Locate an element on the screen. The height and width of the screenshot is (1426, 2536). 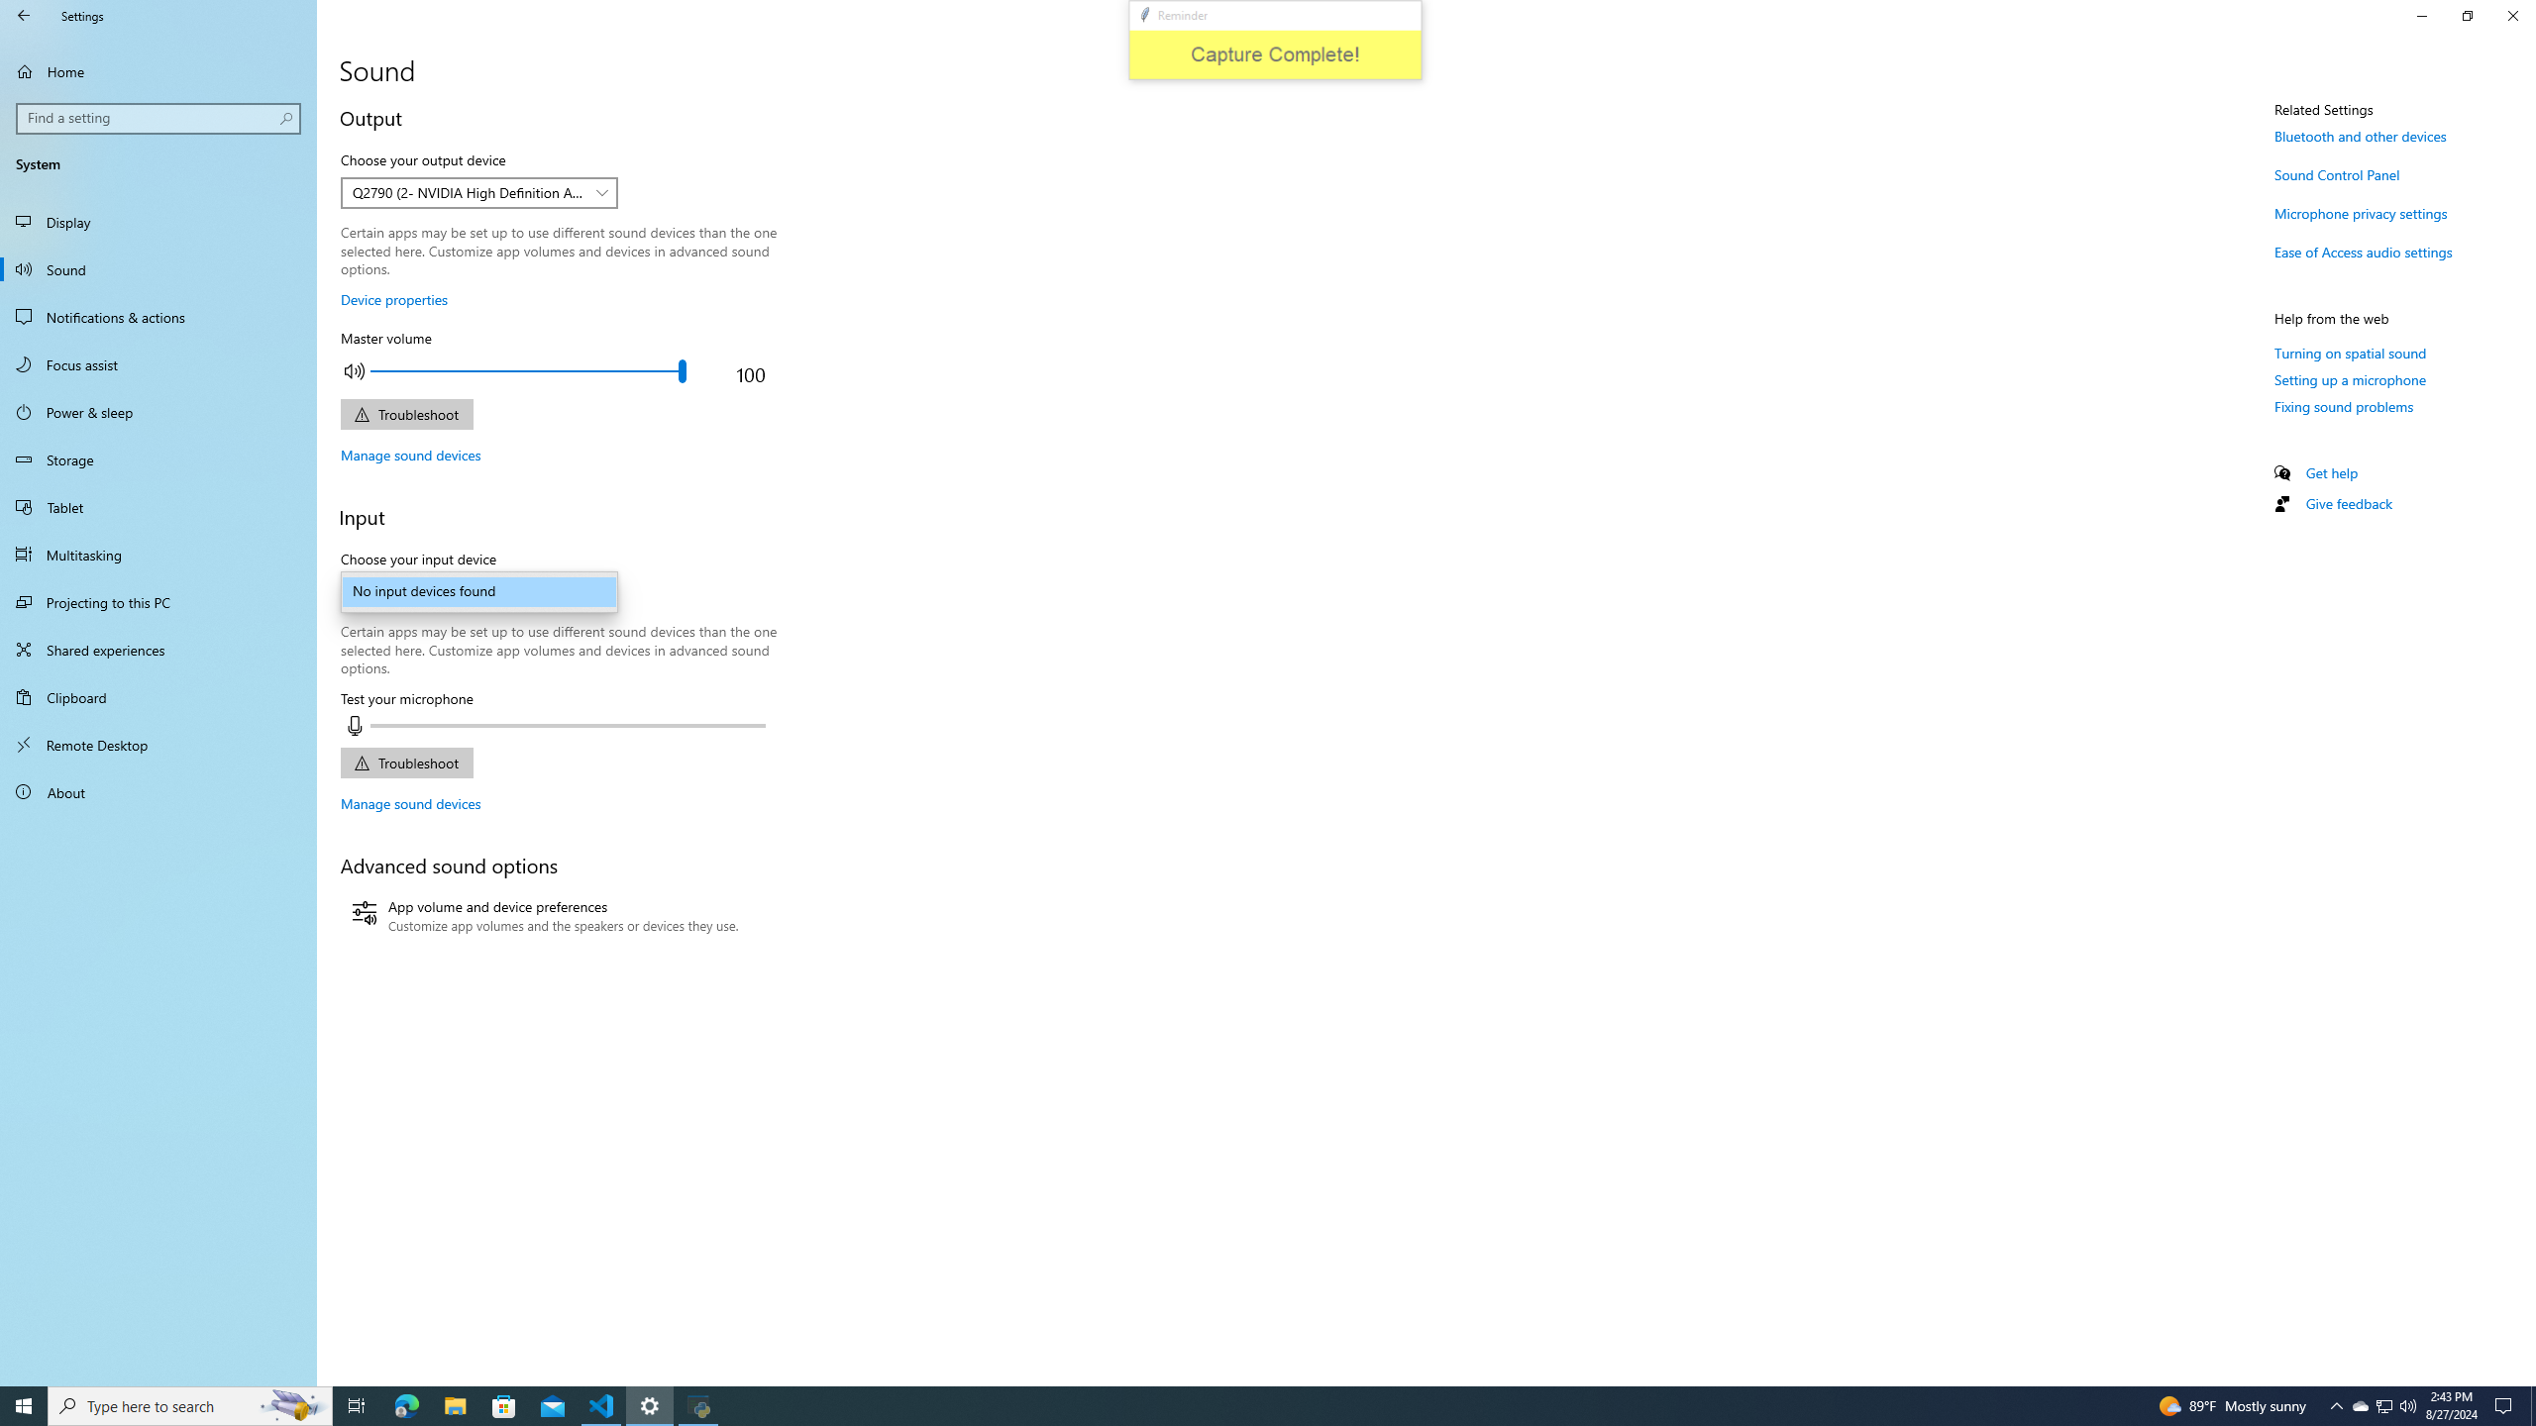
Q2790 (2- NVIDIA High Definition Audio) is located at coordinates (469, 192).